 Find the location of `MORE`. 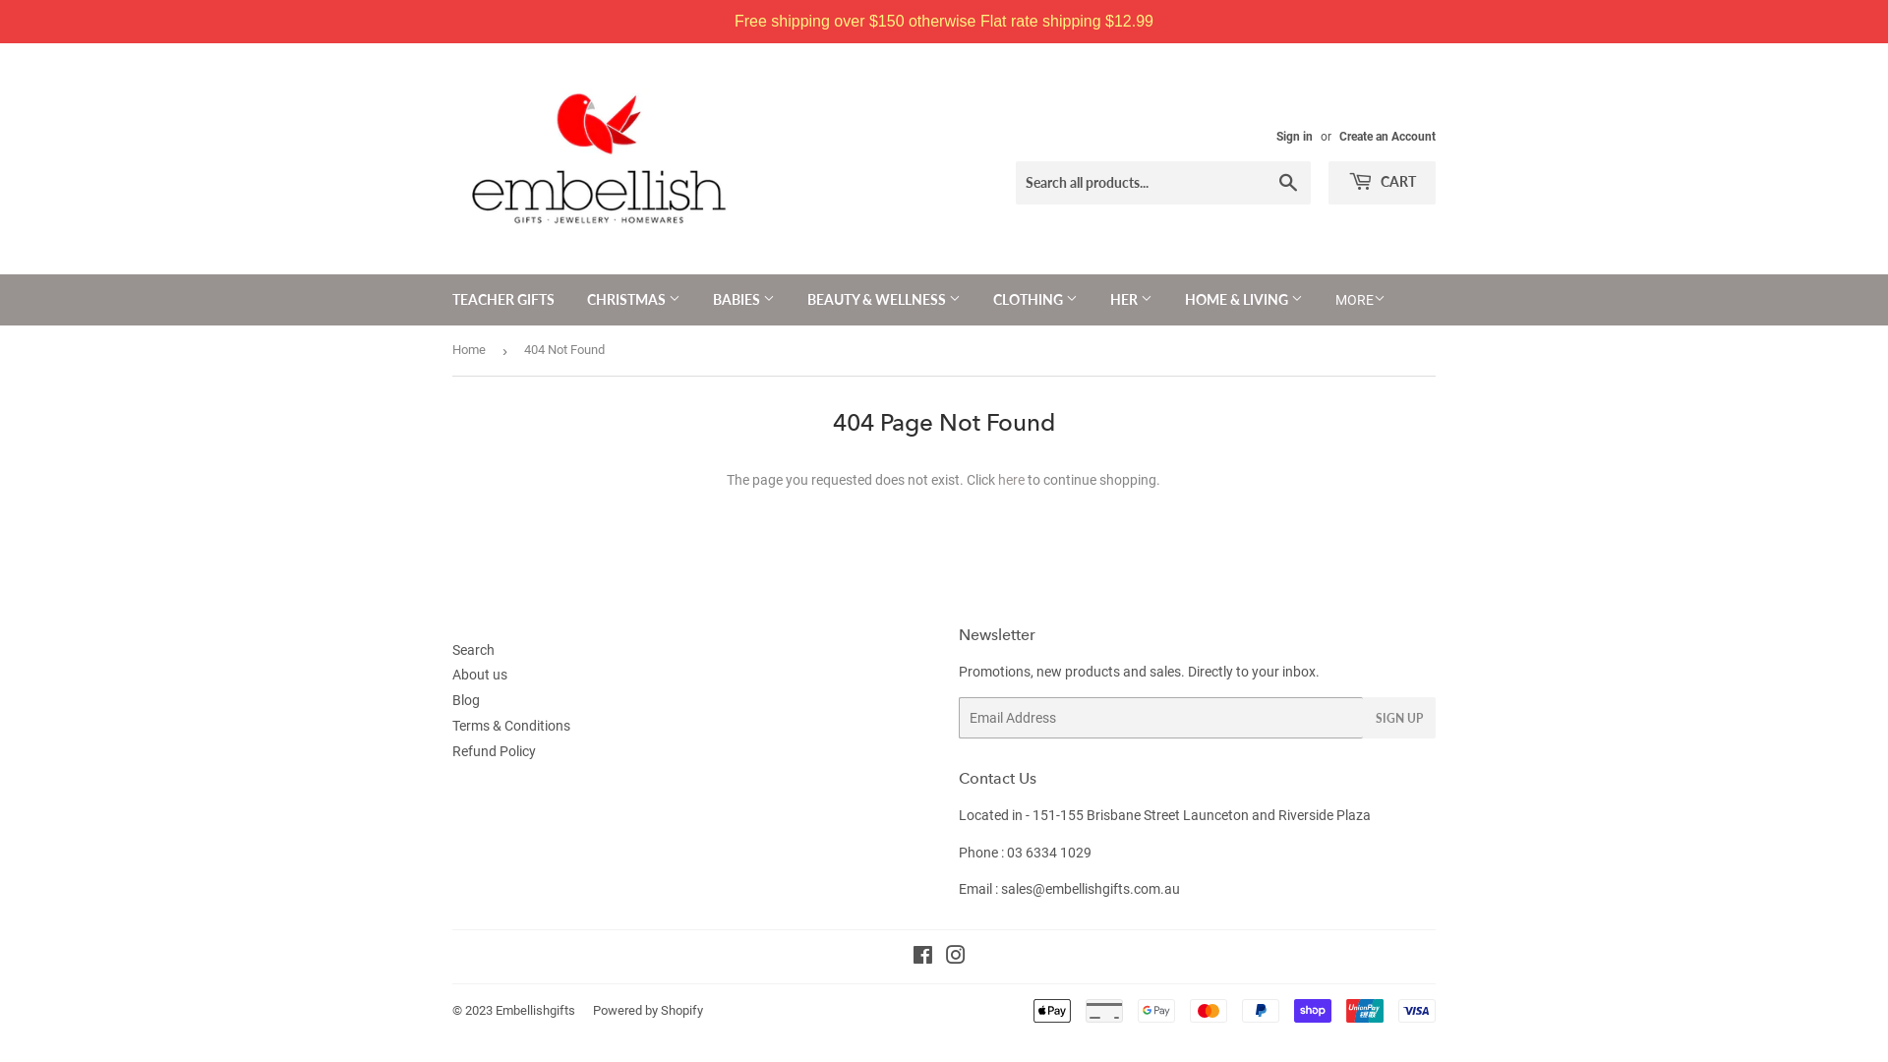

MORE is located at coordinates (1361, 300).